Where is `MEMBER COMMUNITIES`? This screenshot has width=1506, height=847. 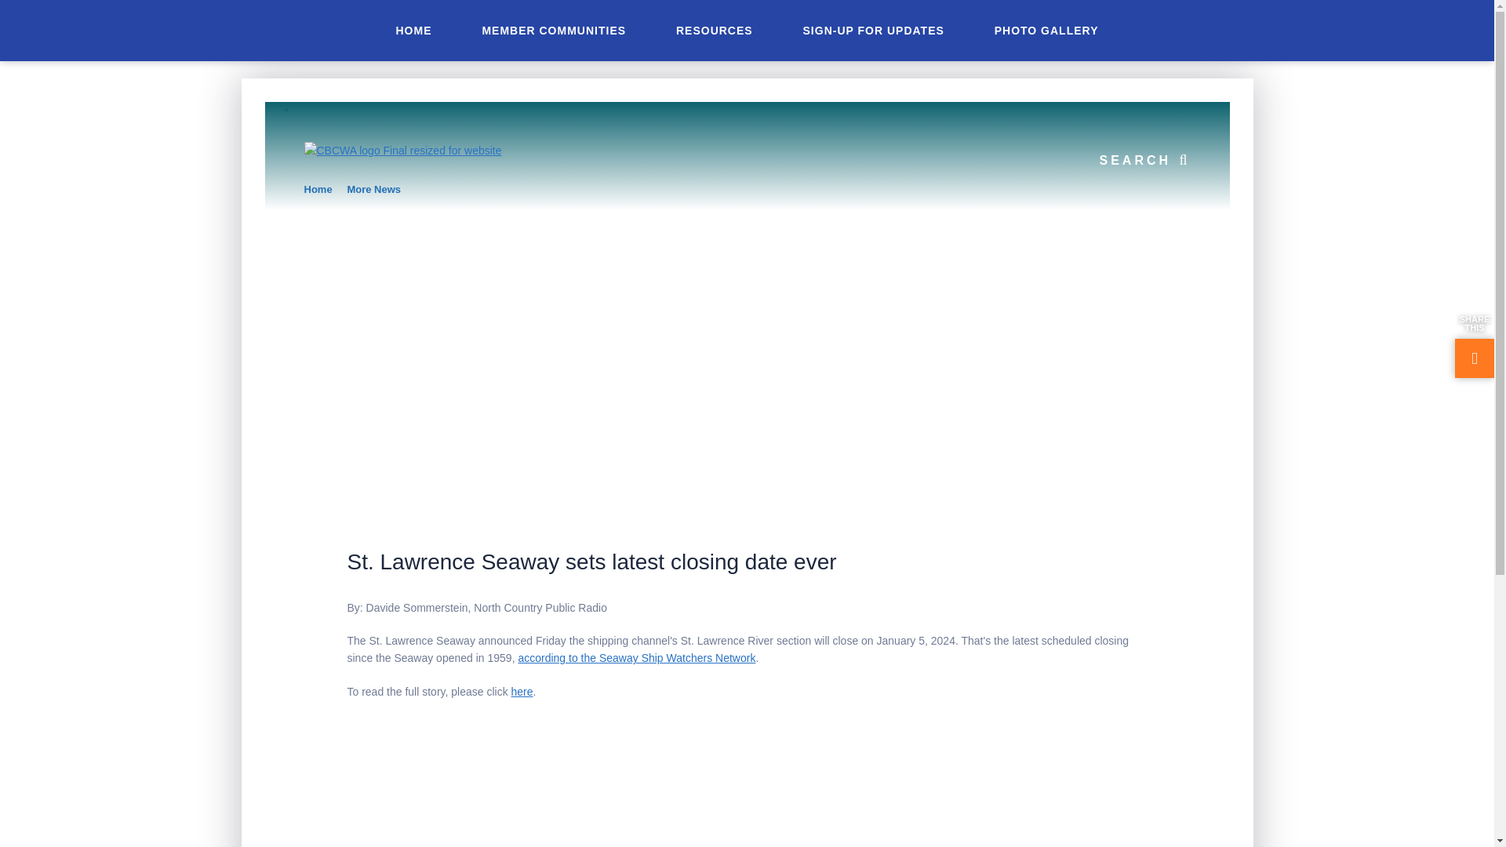
MEMBER COMMUNITIES is located at coordinates (553, 30).